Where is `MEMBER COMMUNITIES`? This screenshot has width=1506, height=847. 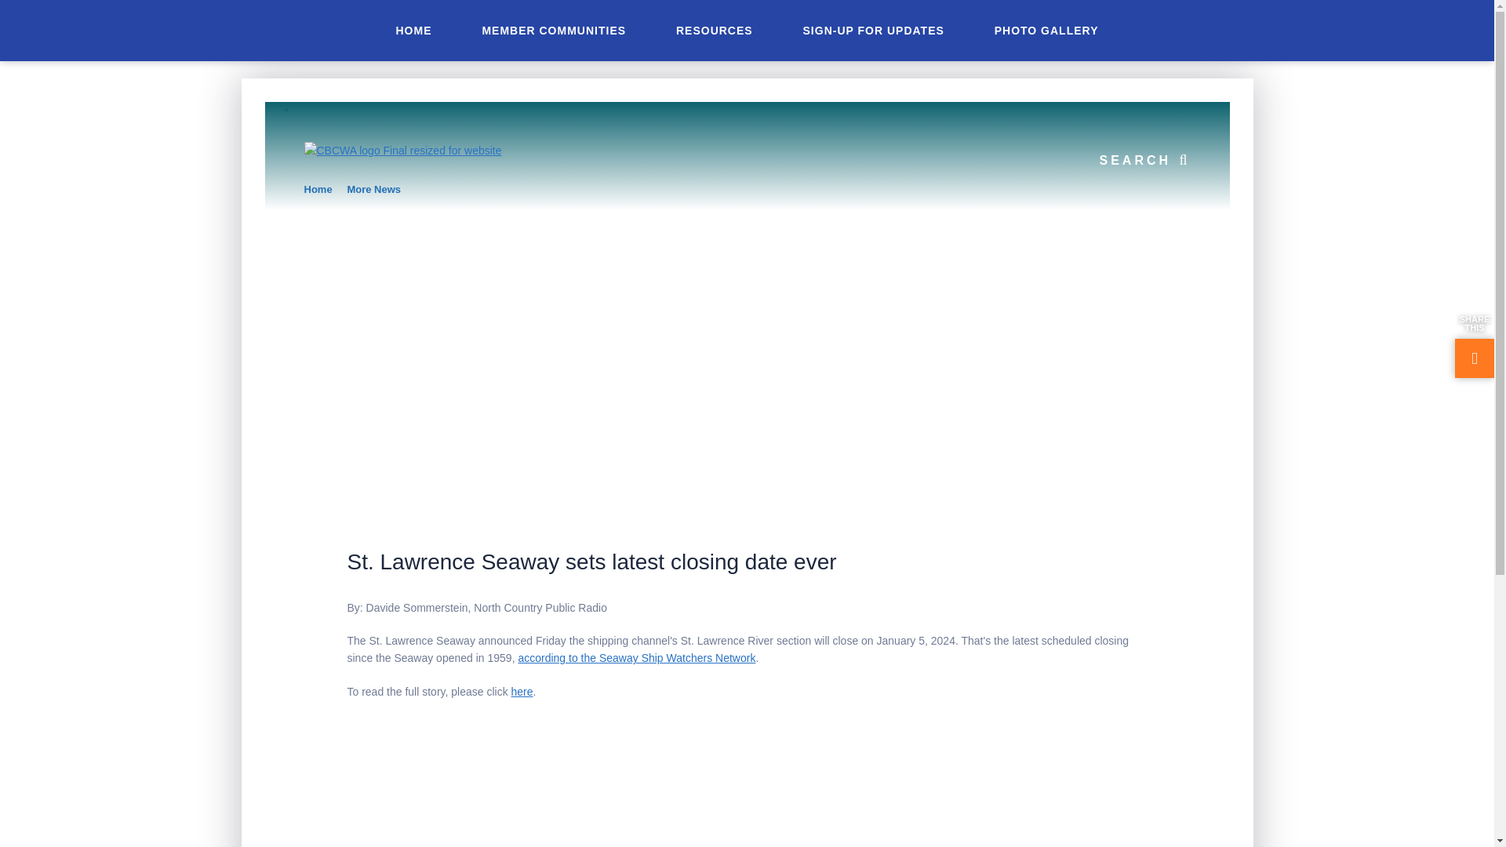
MEMBER COMMUNITIES is located at coordinates (553, 30).